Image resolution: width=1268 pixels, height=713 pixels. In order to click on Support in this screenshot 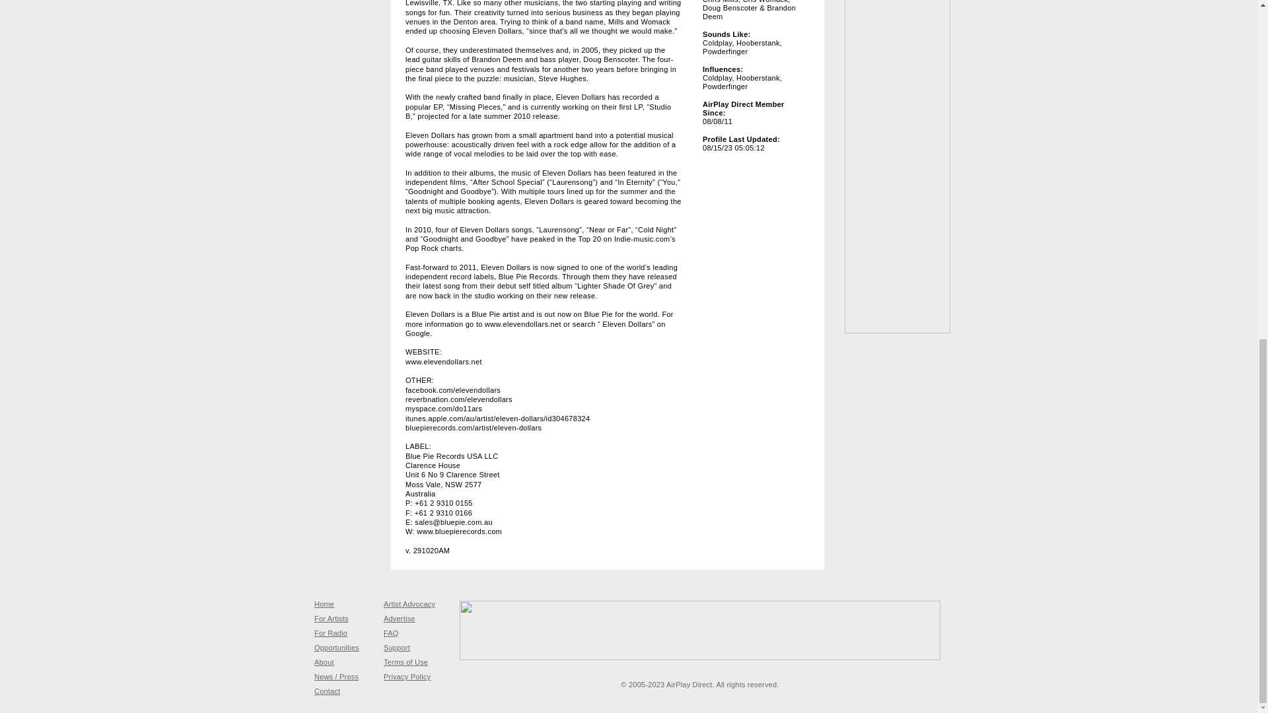, I will do `click(396, 648)`.